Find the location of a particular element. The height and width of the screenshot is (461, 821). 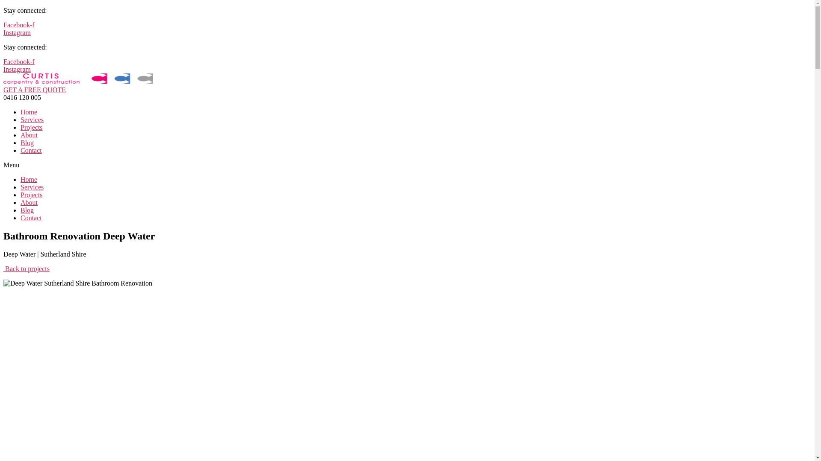

About is located at coordinates (29, 135).